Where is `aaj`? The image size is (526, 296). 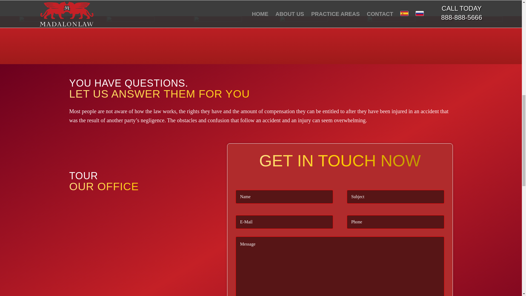
aaj is located at coordinates (130, 40).